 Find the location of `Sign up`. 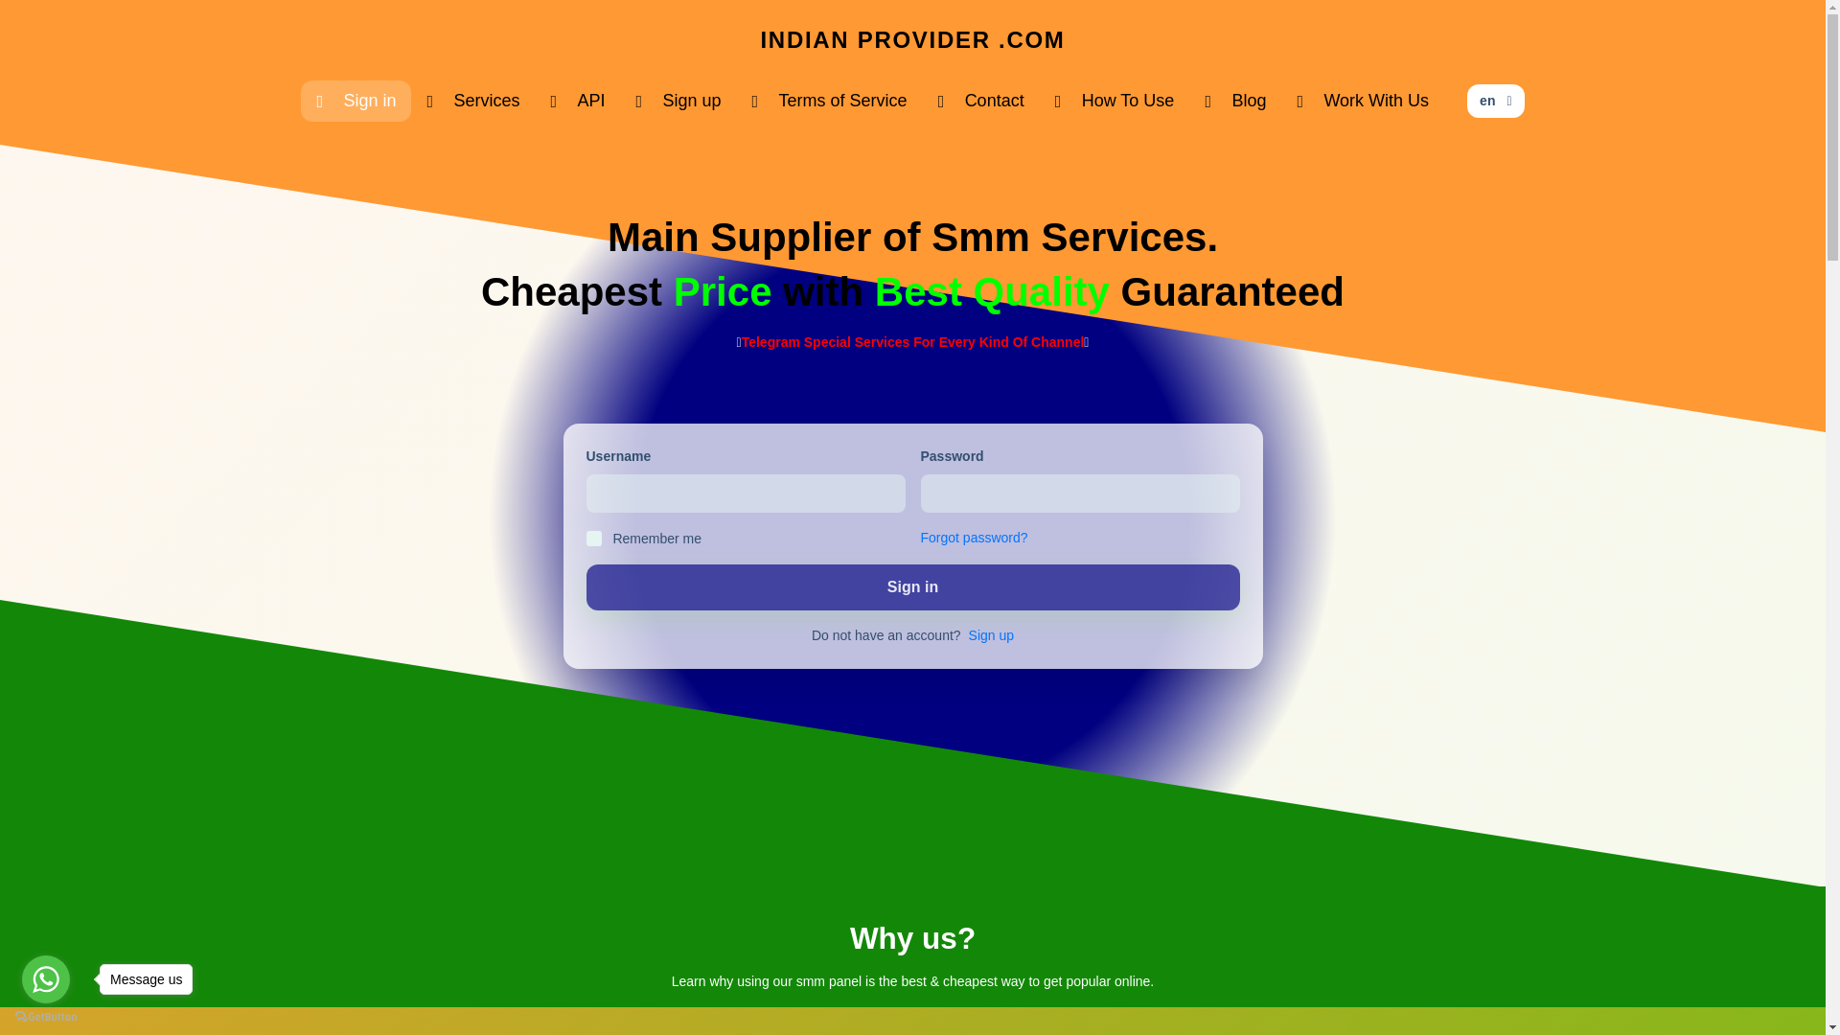

Sign up is located at coordinates (991, 635).